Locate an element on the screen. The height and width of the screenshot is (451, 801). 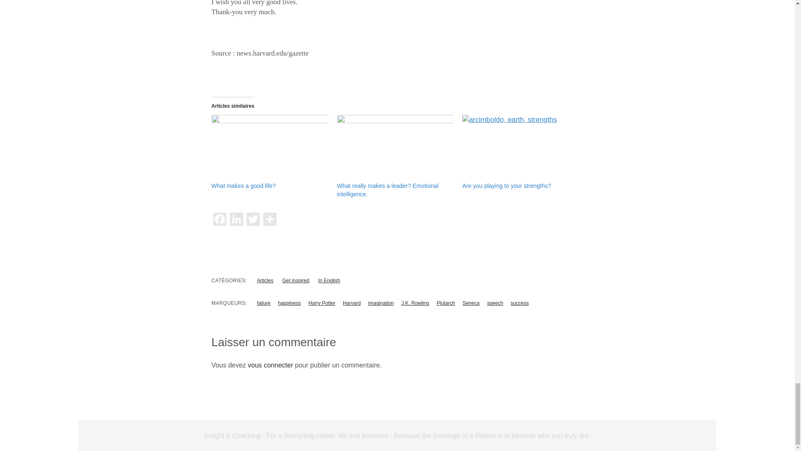
Voir tous les articles dans In English is located at coordinates (329, 281).